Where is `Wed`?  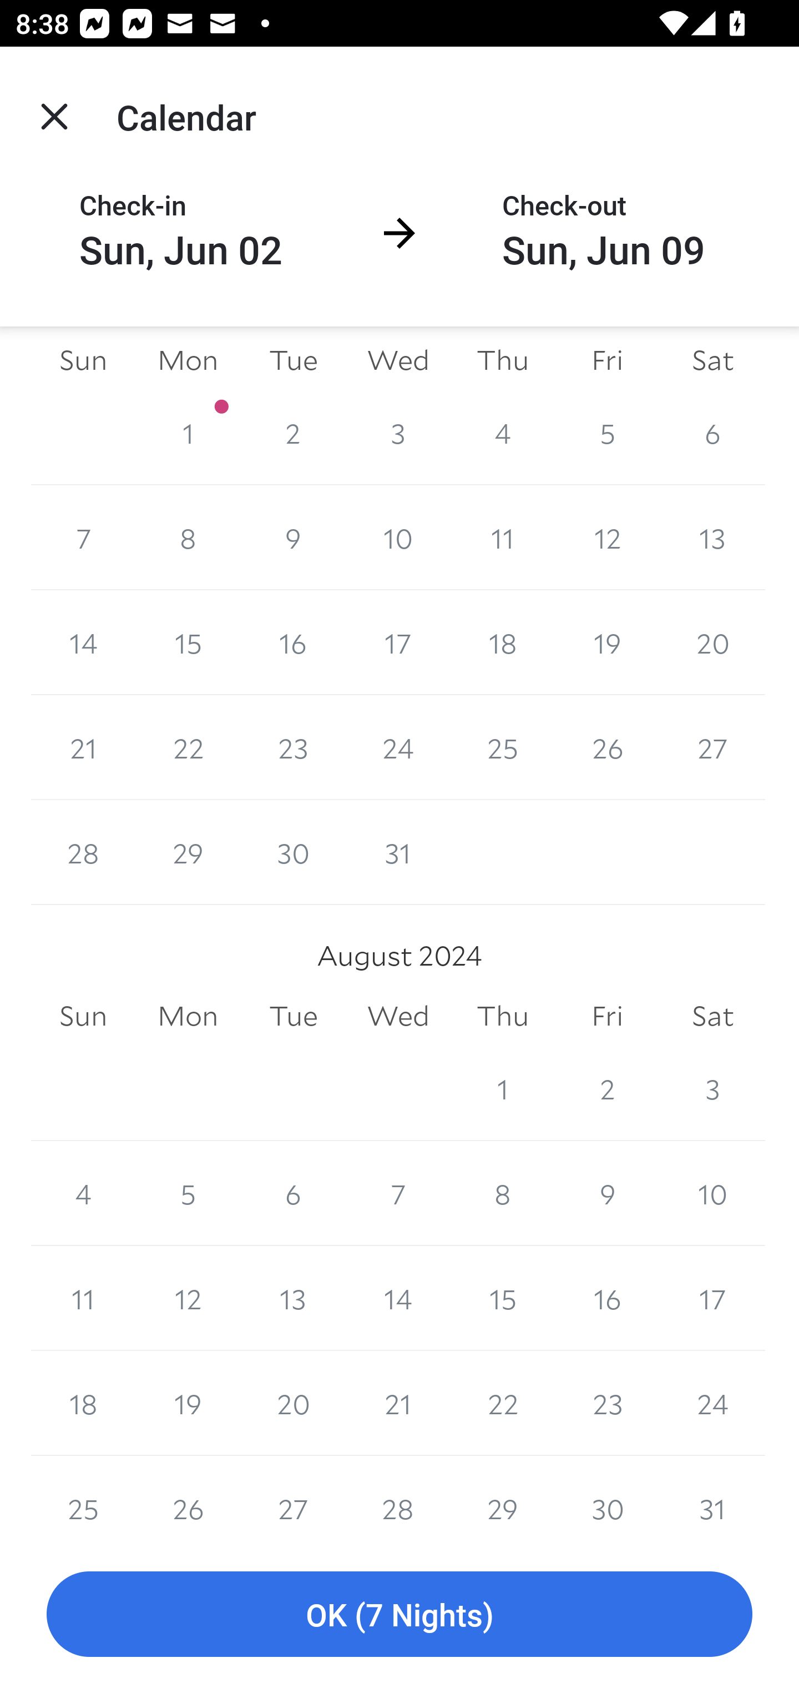
Wed is located at coordinates (398, 360).